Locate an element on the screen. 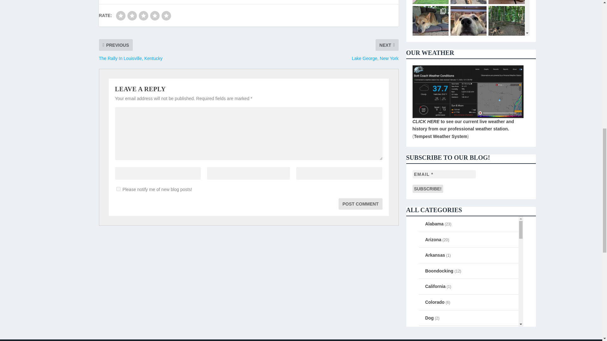  Post Comment is located at coordinates (360, 204).